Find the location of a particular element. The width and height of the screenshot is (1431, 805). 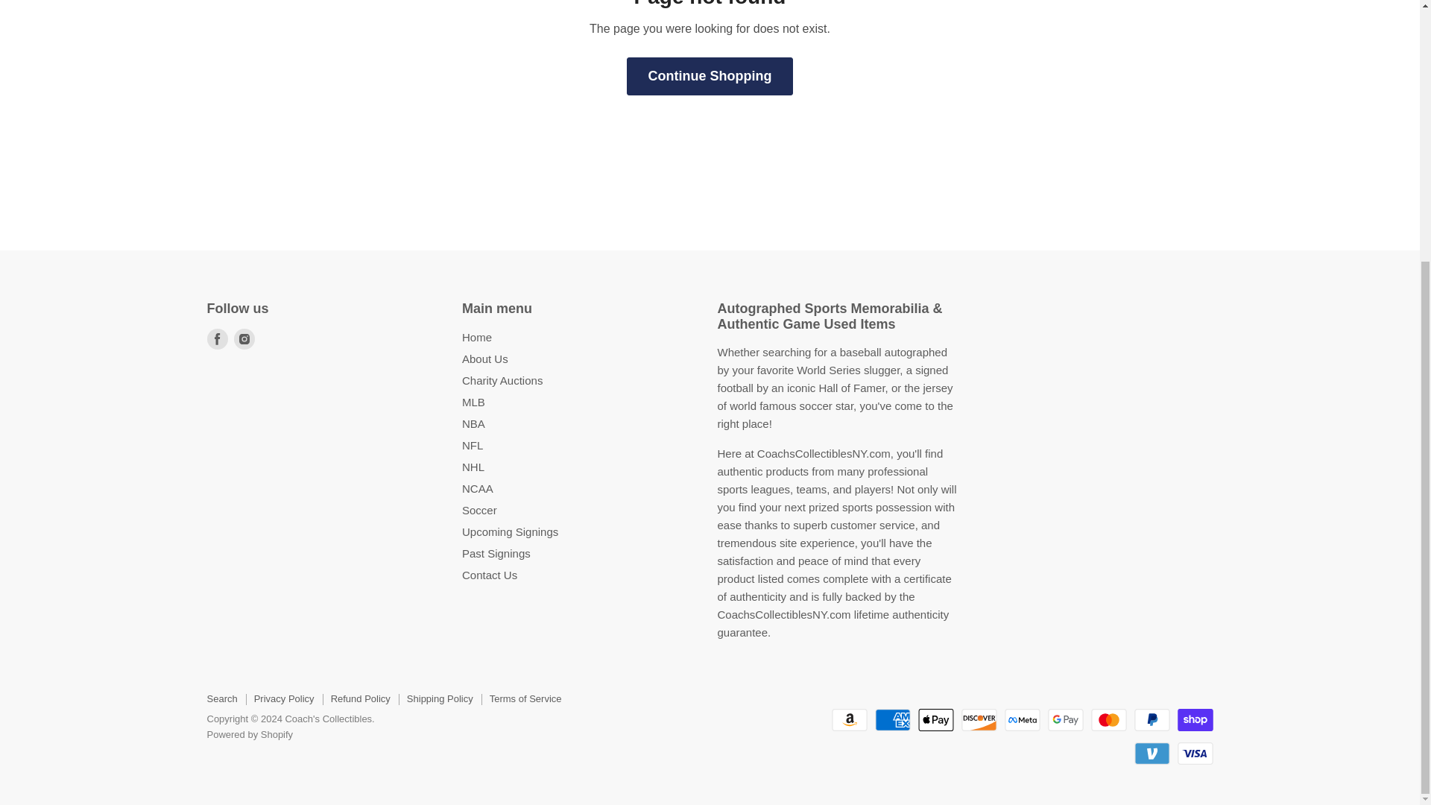

Facebook is located at coordinates (218, 338).